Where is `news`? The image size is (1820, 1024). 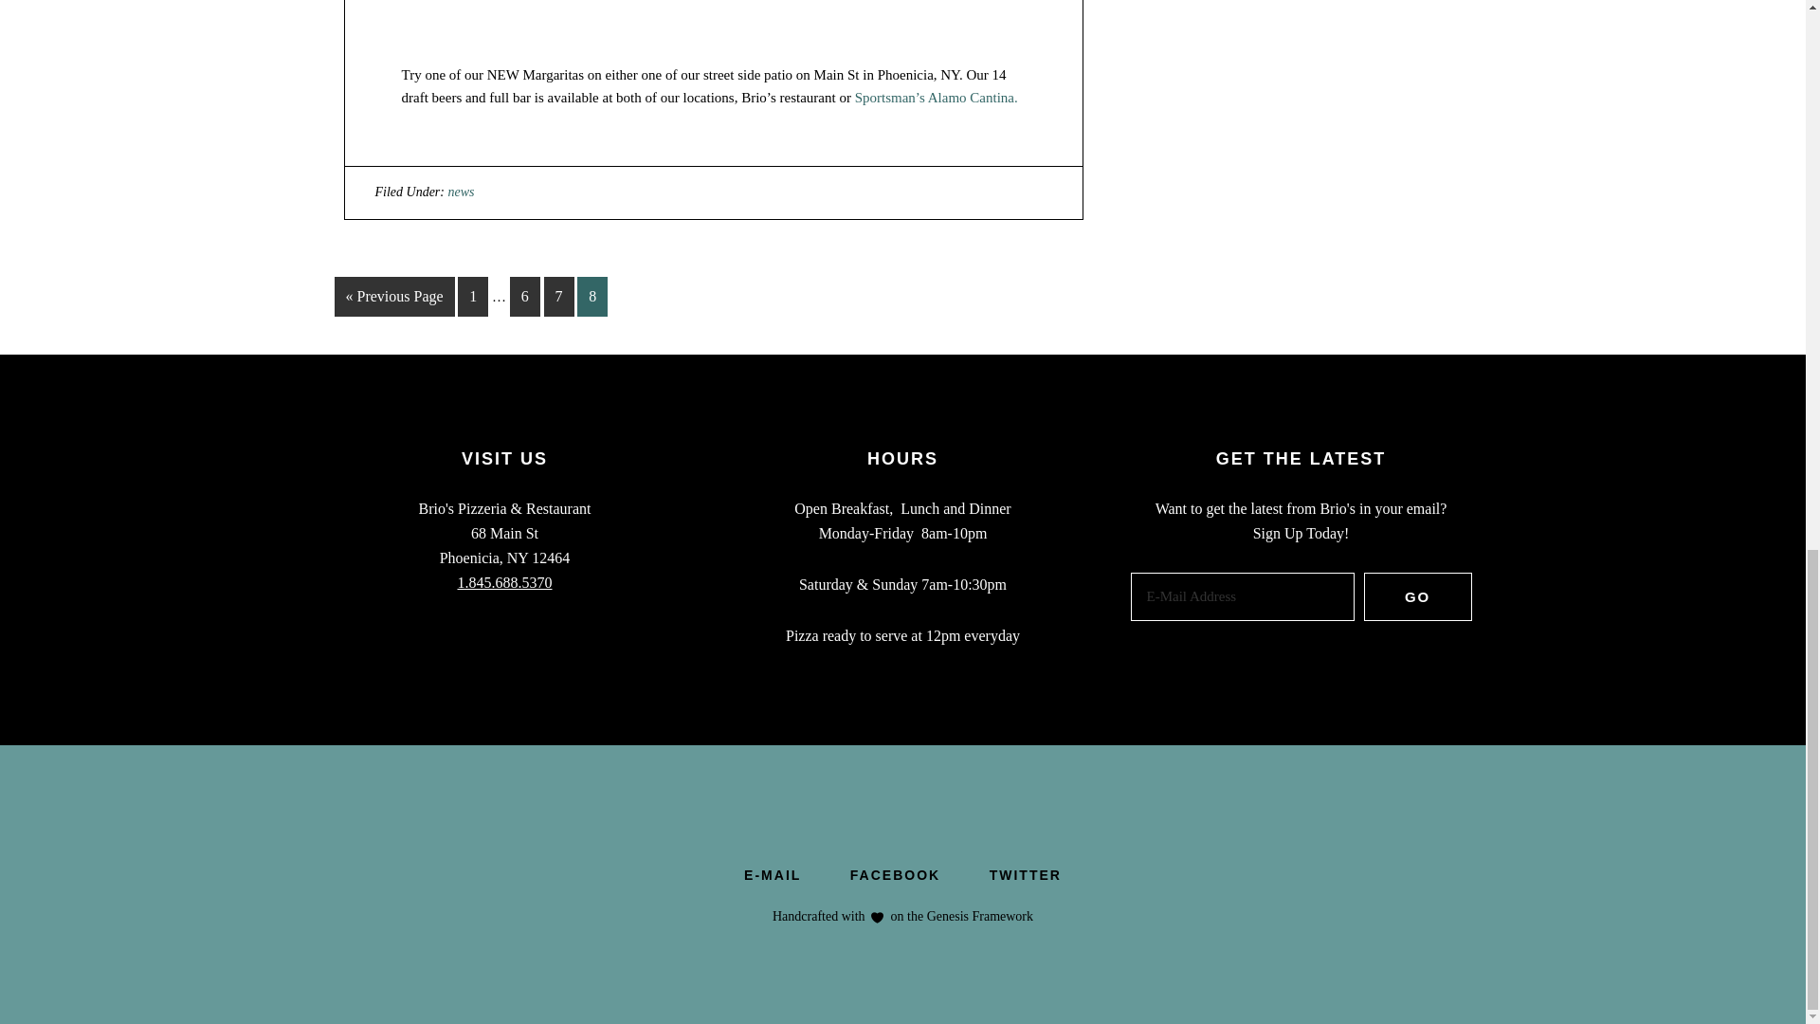 news is located at coordinates (461, 192).